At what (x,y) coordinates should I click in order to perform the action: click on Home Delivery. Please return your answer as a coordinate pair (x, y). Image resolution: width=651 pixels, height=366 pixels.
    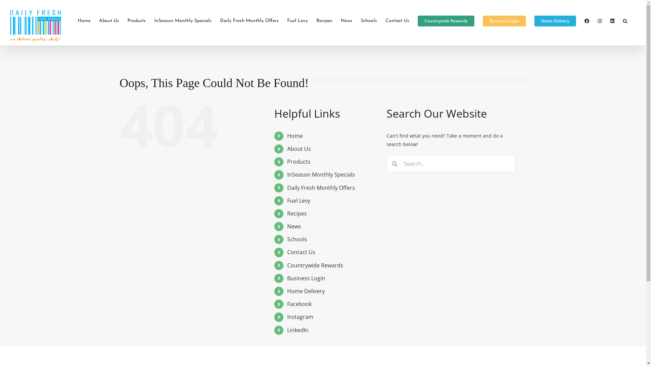
    Looking at the image, I should click on (306, 291).